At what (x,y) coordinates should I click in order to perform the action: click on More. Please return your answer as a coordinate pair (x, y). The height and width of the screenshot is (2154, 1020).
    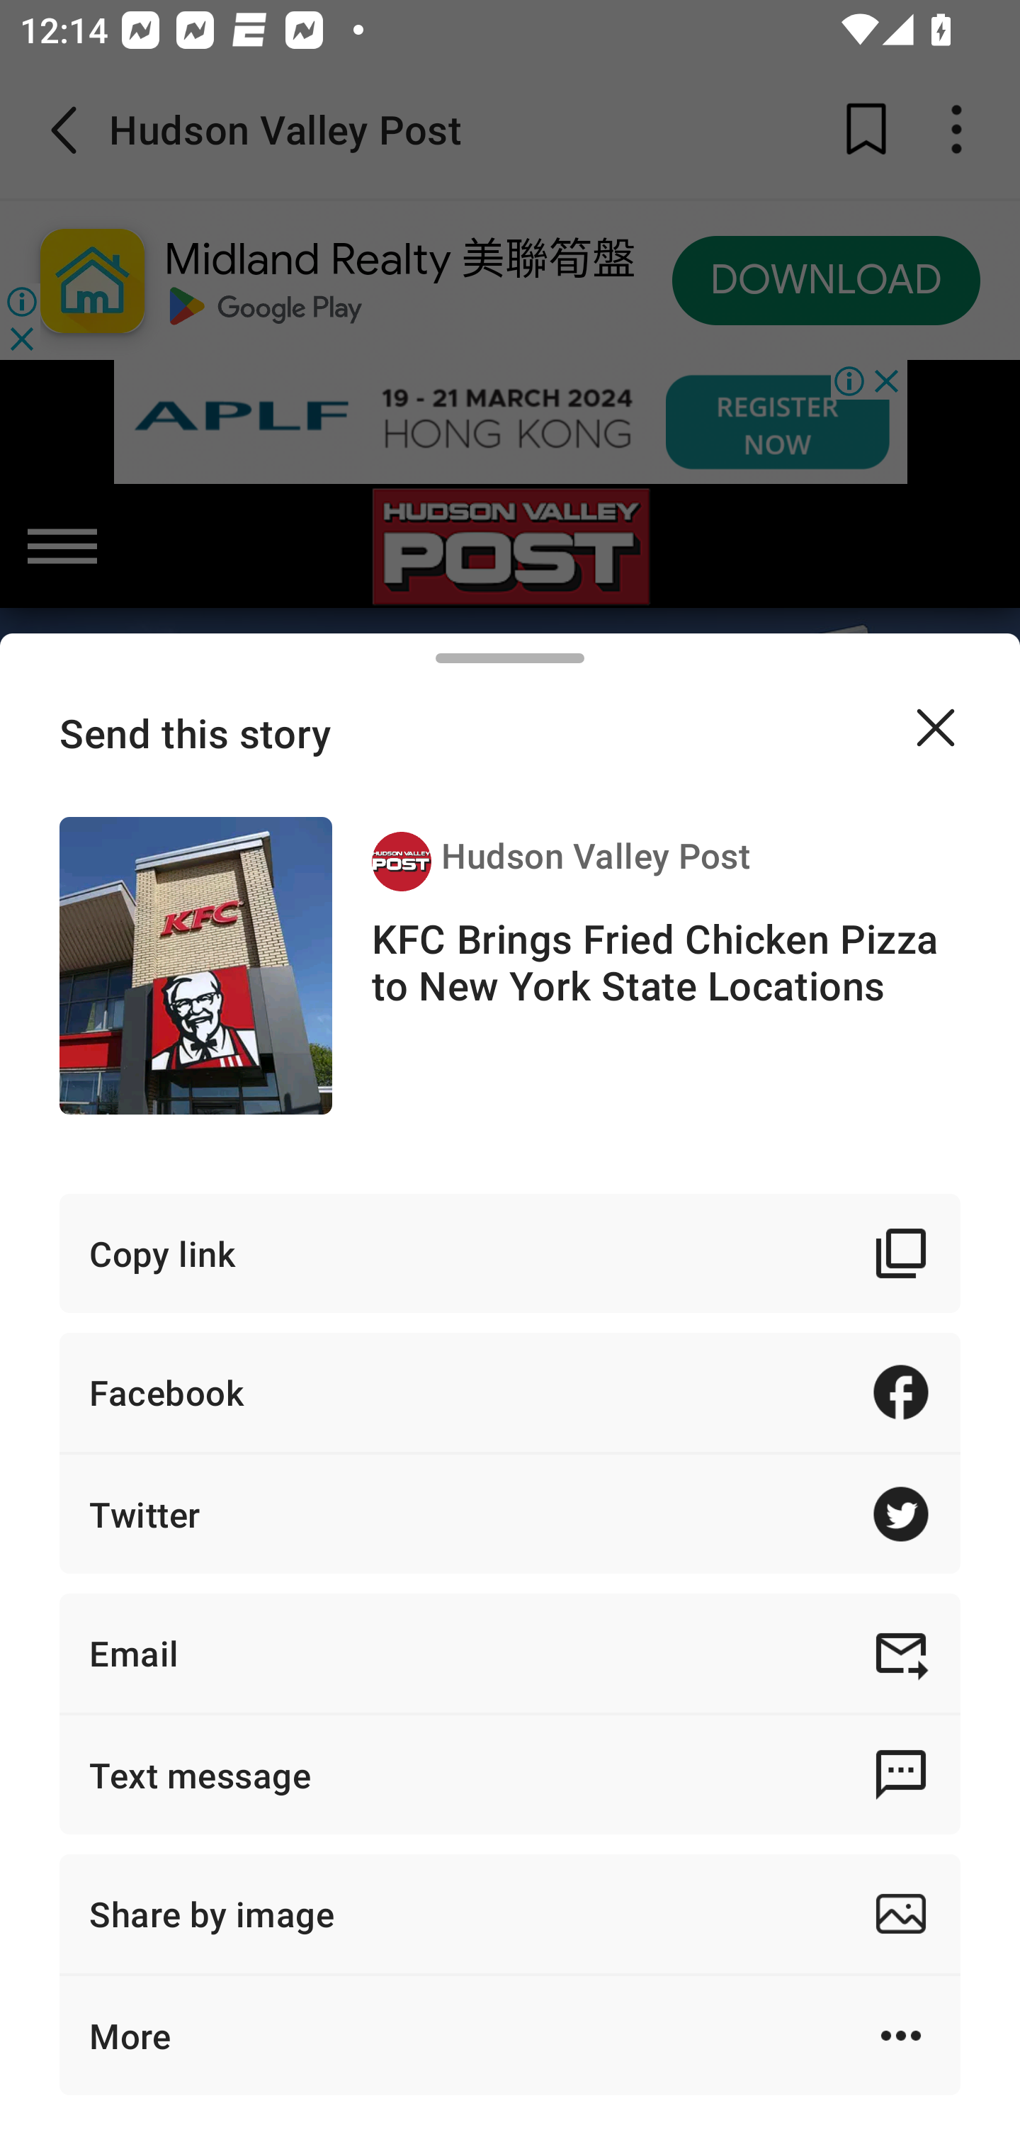
    Looking at the image, I should click on (510, 2035).